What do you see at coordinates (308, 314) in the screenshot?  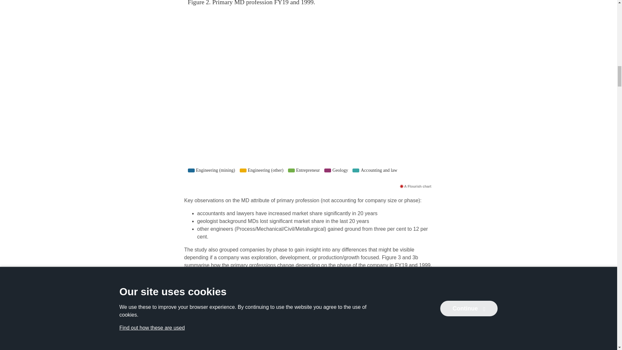 I see `Interactive or visual content` at bounding box center [308, 314].